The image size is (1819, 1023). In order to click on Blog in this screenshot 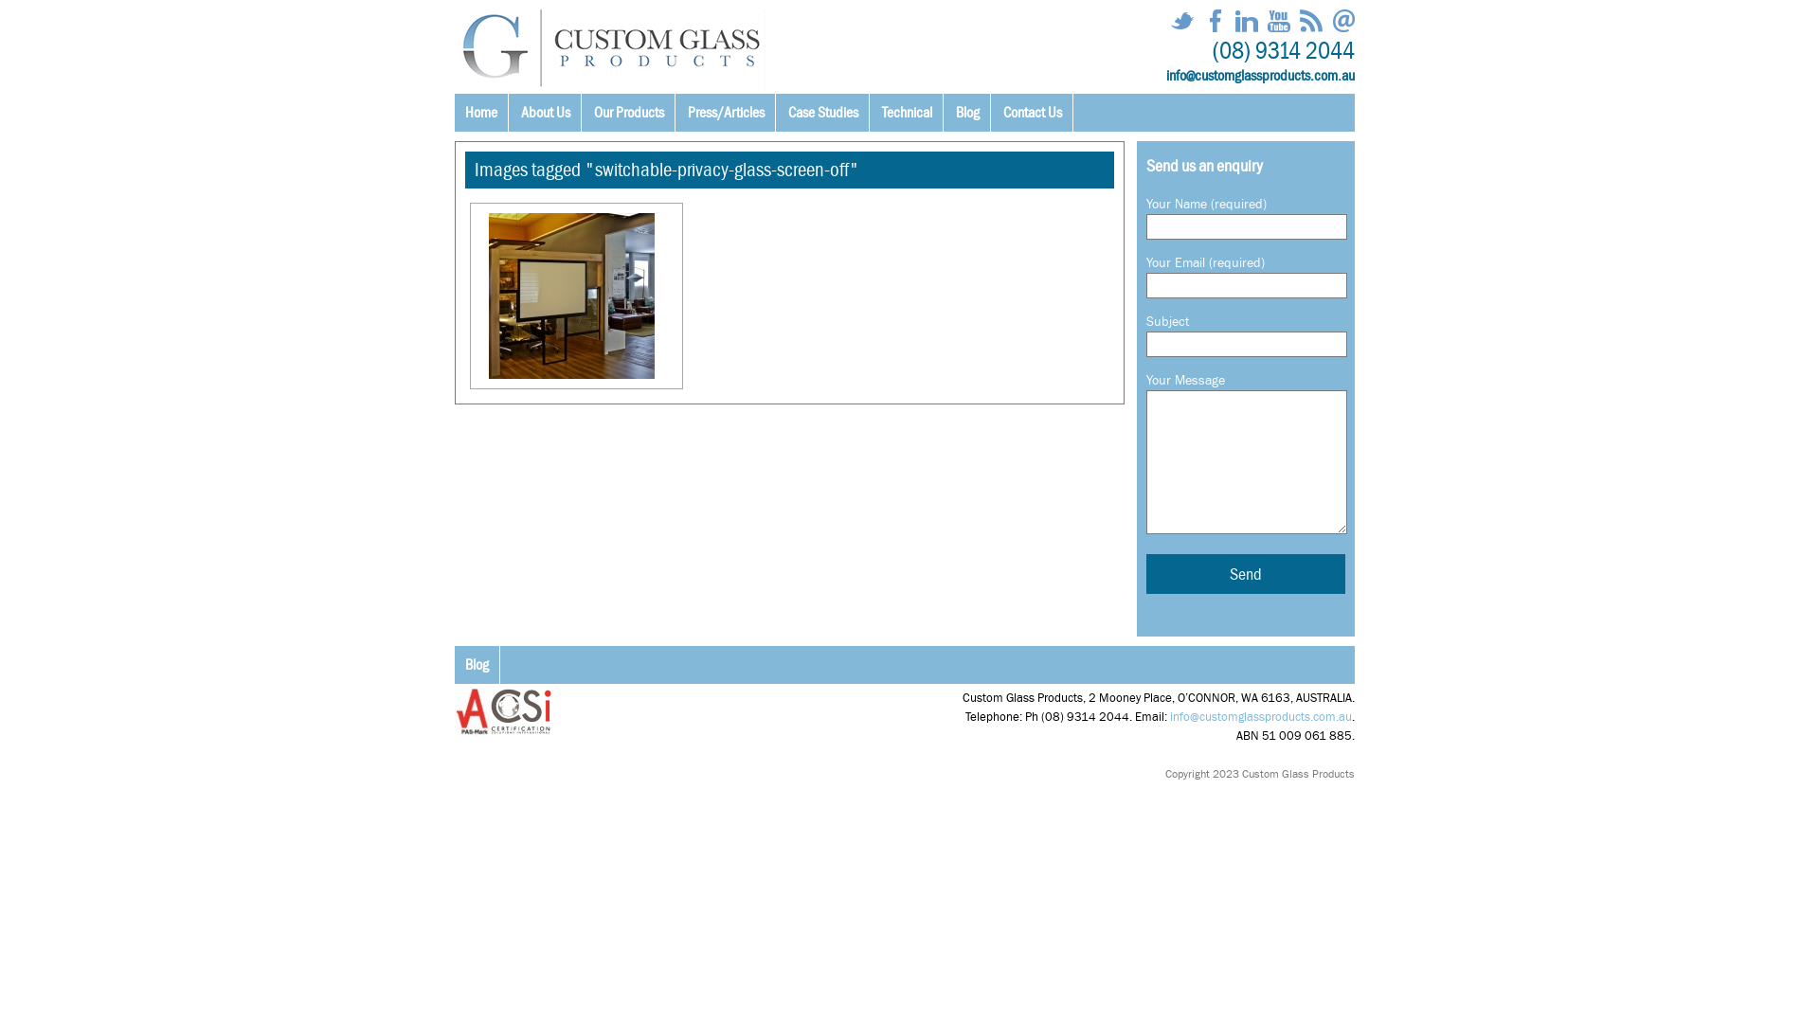, I will do `click(968, 113)`.